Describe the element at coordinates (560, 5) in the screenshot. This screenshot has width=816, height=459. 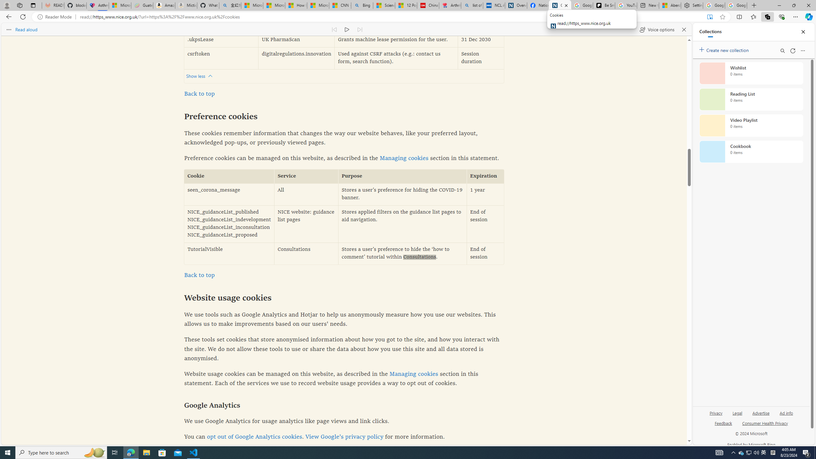
I see `Cookies` at that location.